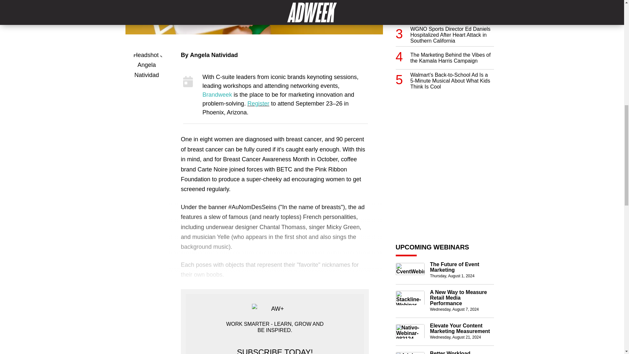 The width and height of the screenshot is (629, 354). What do you see at coordinates (410, 353) in the screenshot?
I see `Adobe-Webinar-082224-Header` at bounding box center [410, 353].